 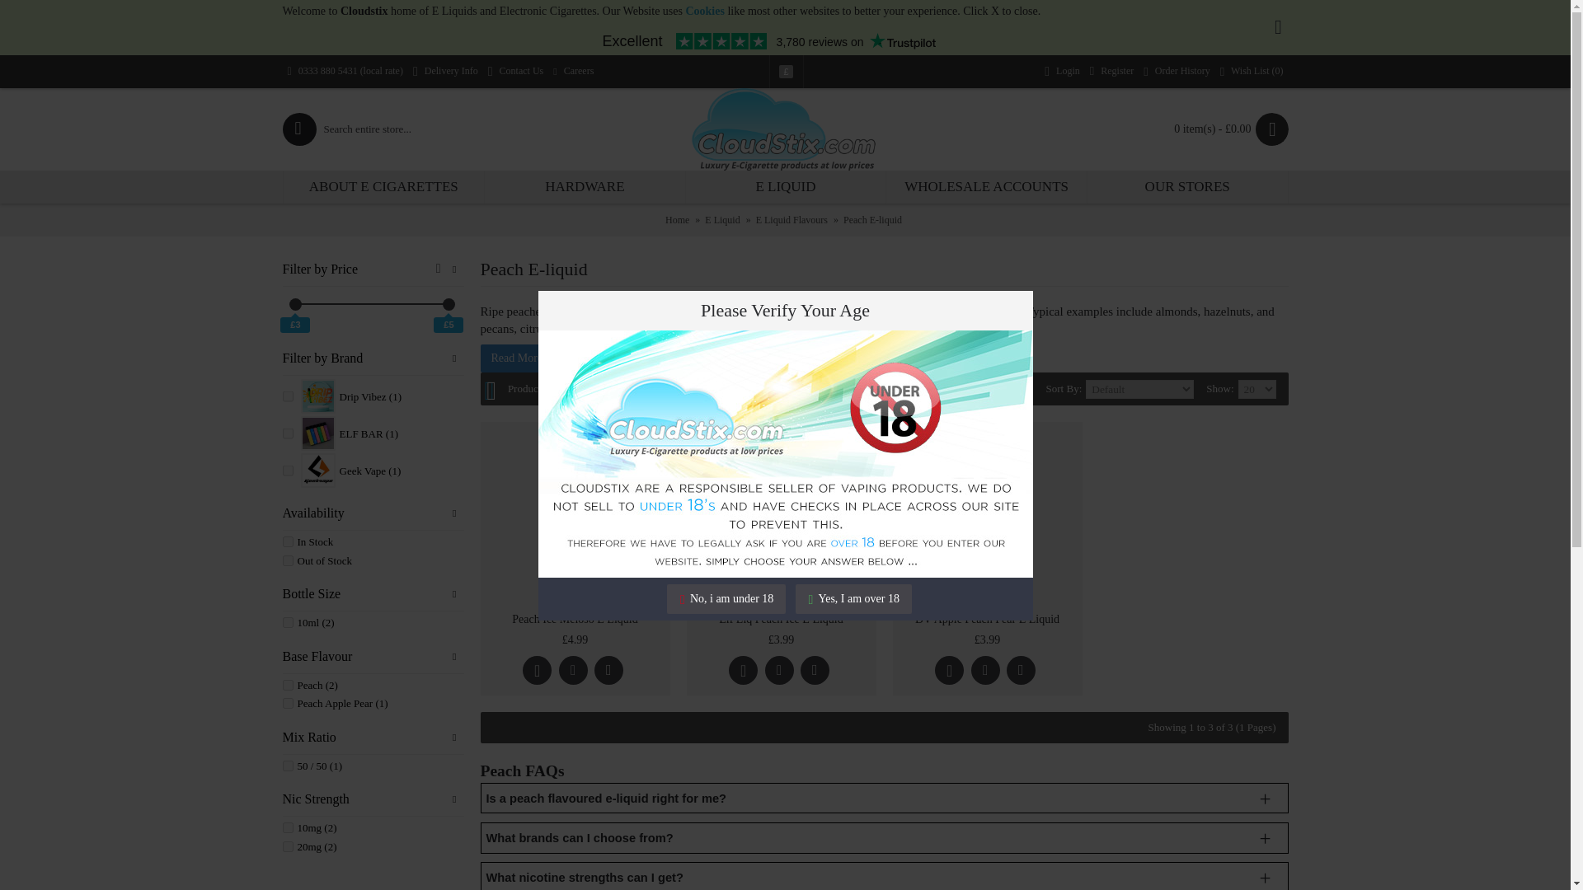 I want to click on 10ml, so click(x=287, y=623).